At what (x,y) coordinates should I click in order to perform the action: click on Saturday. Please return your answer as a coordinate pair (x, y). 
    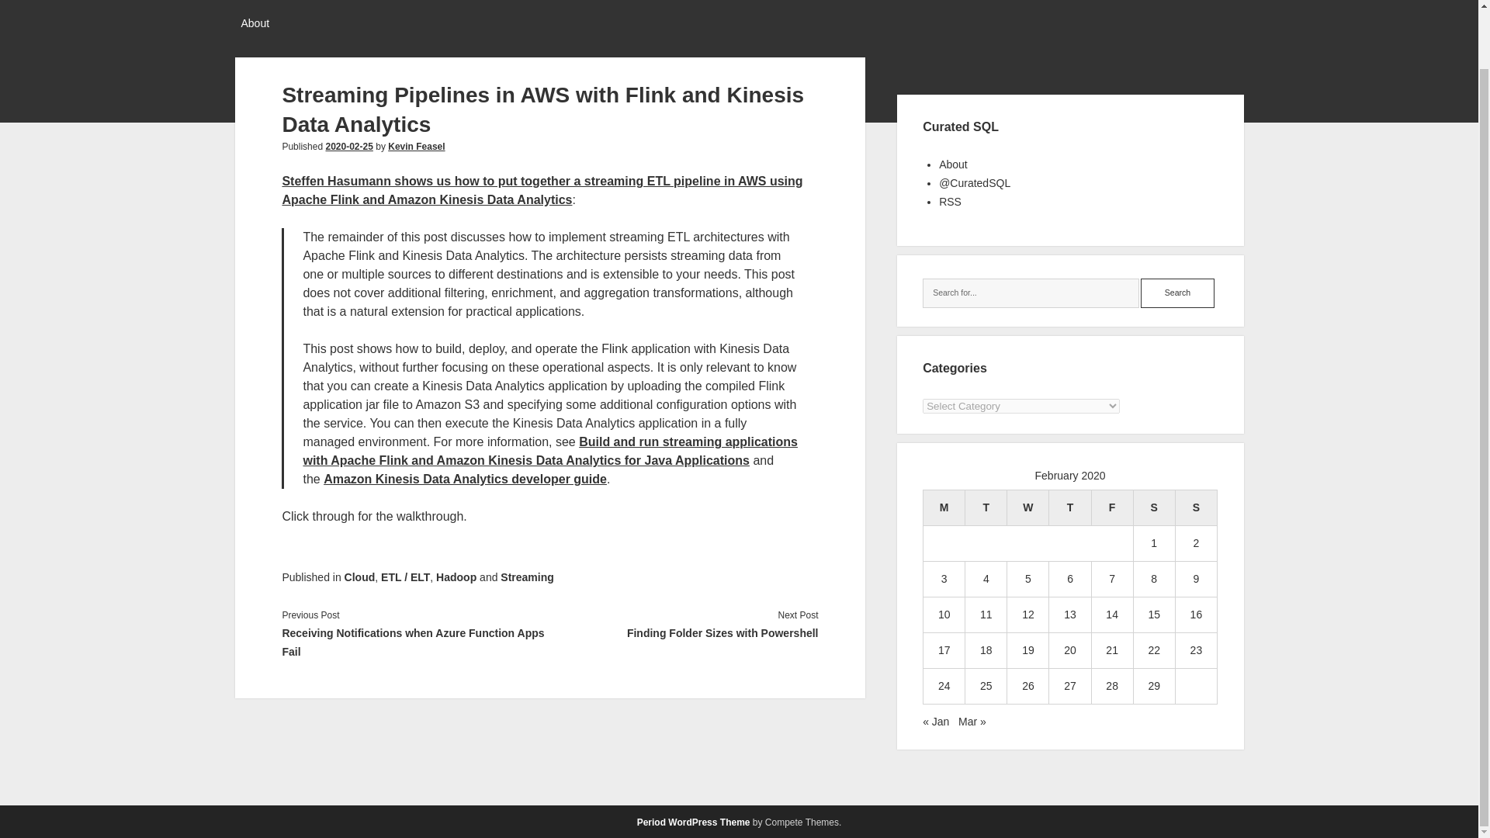
    Looking at the image, I should click on (1153, 507).